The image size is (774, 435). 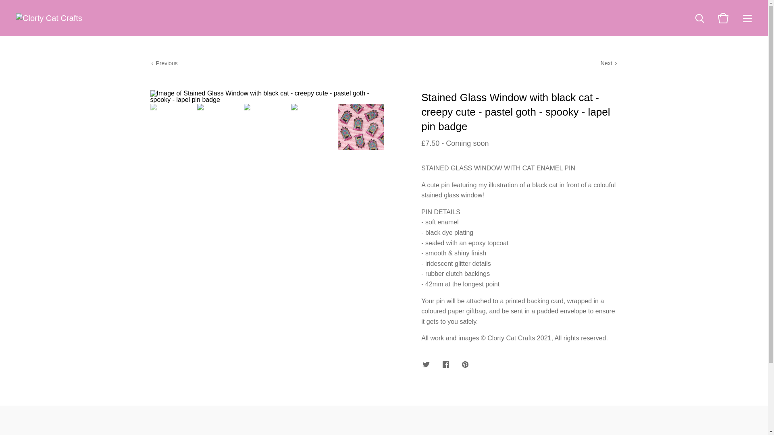 What do you see at coordinates (164, 63) in the screenshot?
I see `Previous` at bounding box center [164, 63].